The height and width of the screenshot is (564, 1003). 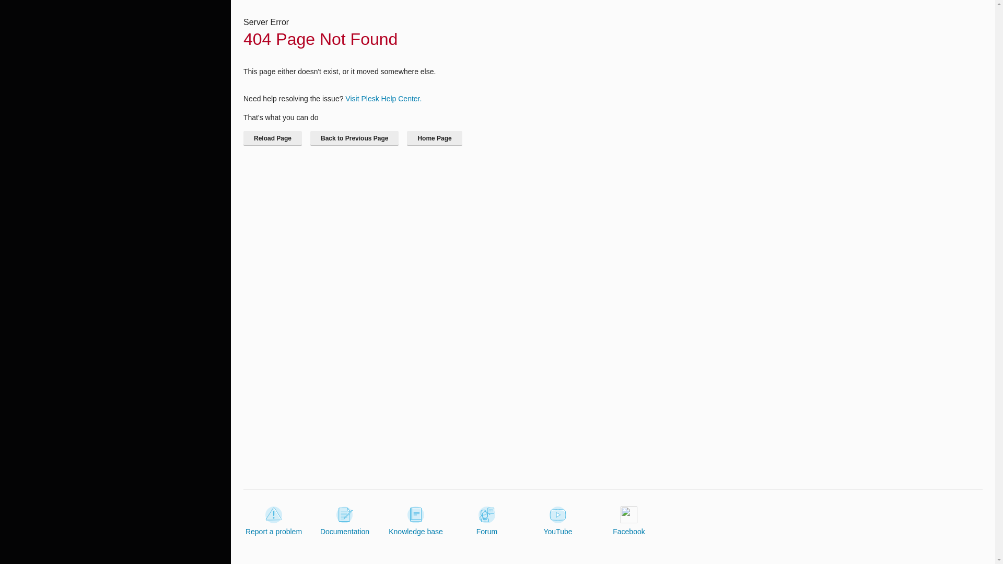 I want to click on Forum, so click(x=487, y=521).